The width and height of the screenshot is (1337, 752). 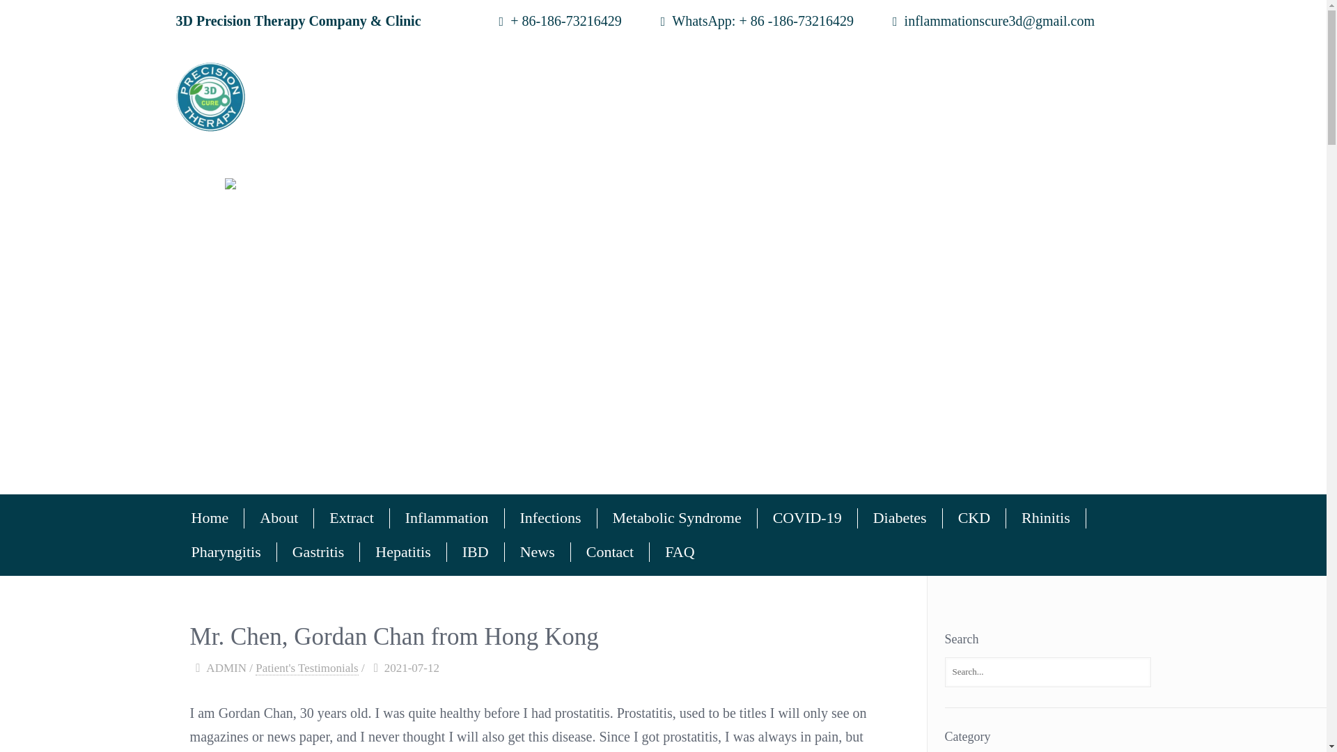 What do you see at coordinates (552, 518) in the screenshot?
I see `Infections` at bounding box center [552, 518].